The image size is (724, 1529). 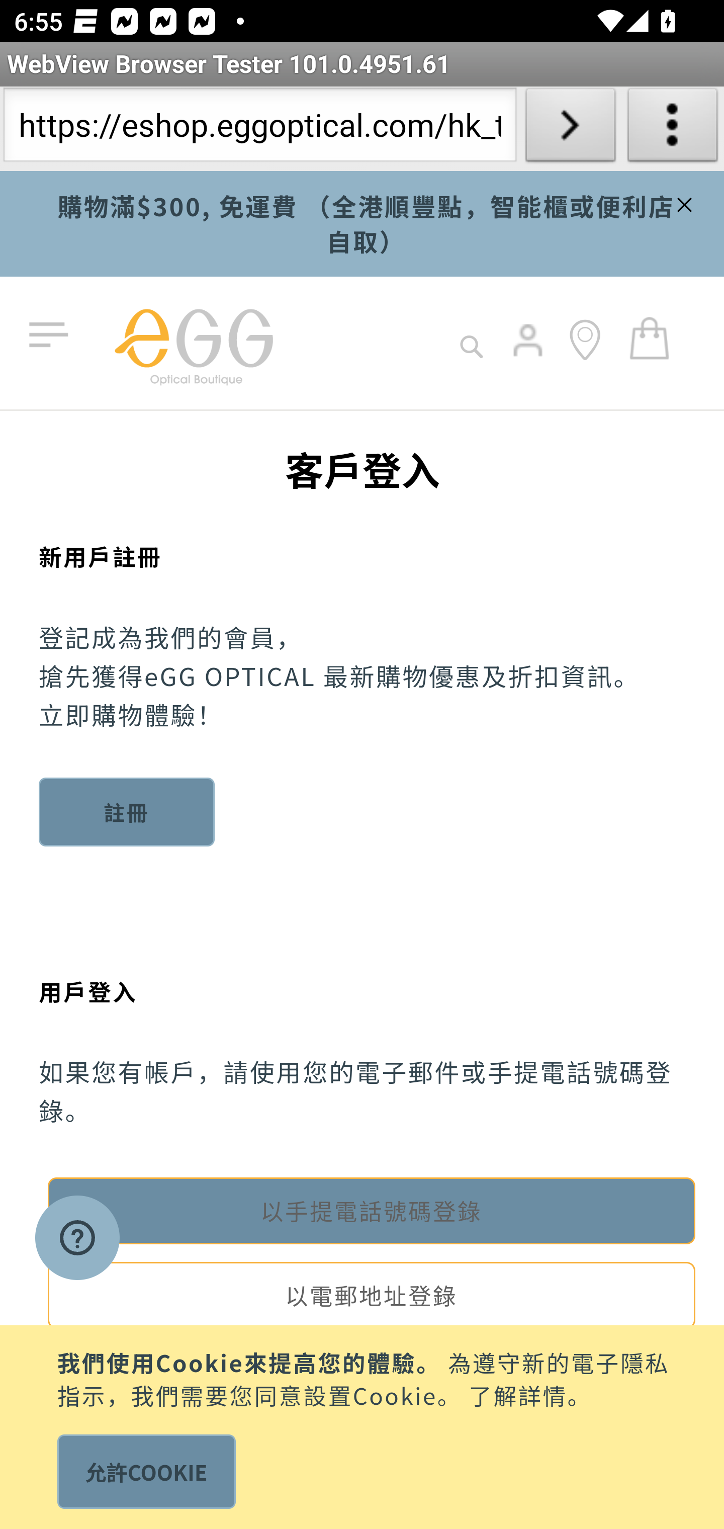 What do you see at coordinates (570, 129) in the screenshot?
I see `Load URL` at bounding box center [570, 129].